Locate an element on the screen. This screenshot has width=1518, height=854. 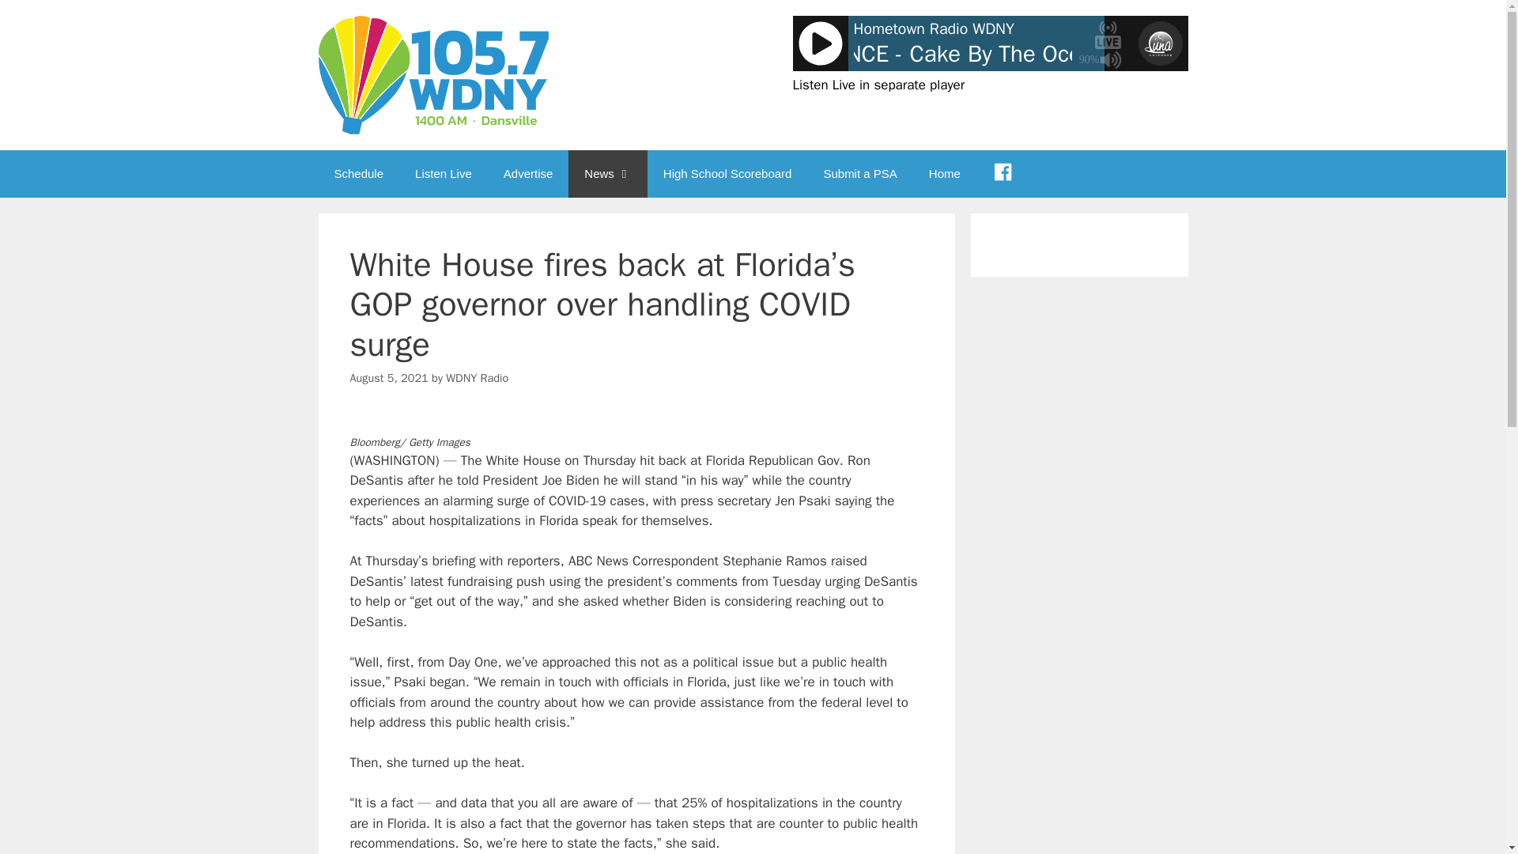
Menu Item is located at coordinates (1003, 174).